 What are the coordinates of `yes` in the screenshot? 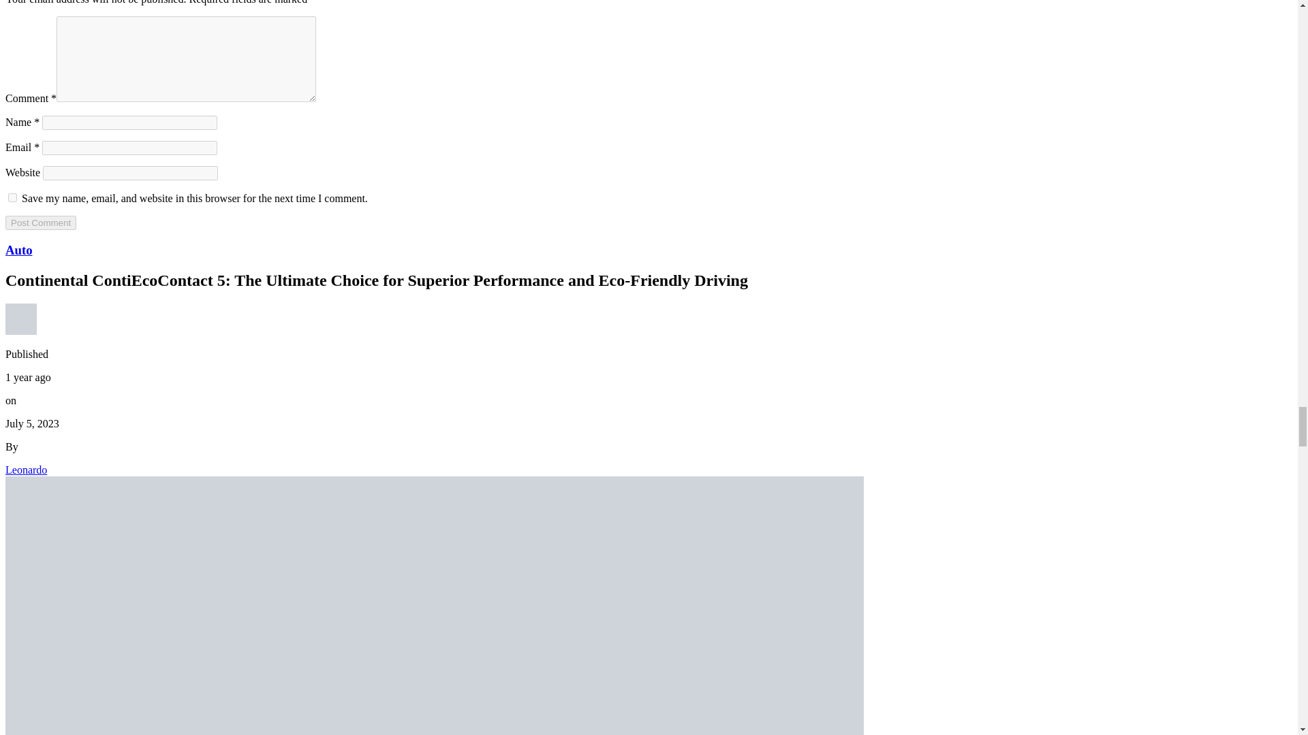 It's located at (12, 197).